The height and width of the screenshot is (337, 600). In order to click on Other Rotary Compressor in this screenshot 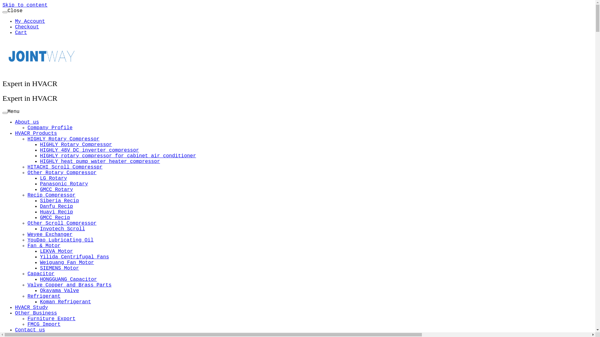, I will do `click(62, 173)`.